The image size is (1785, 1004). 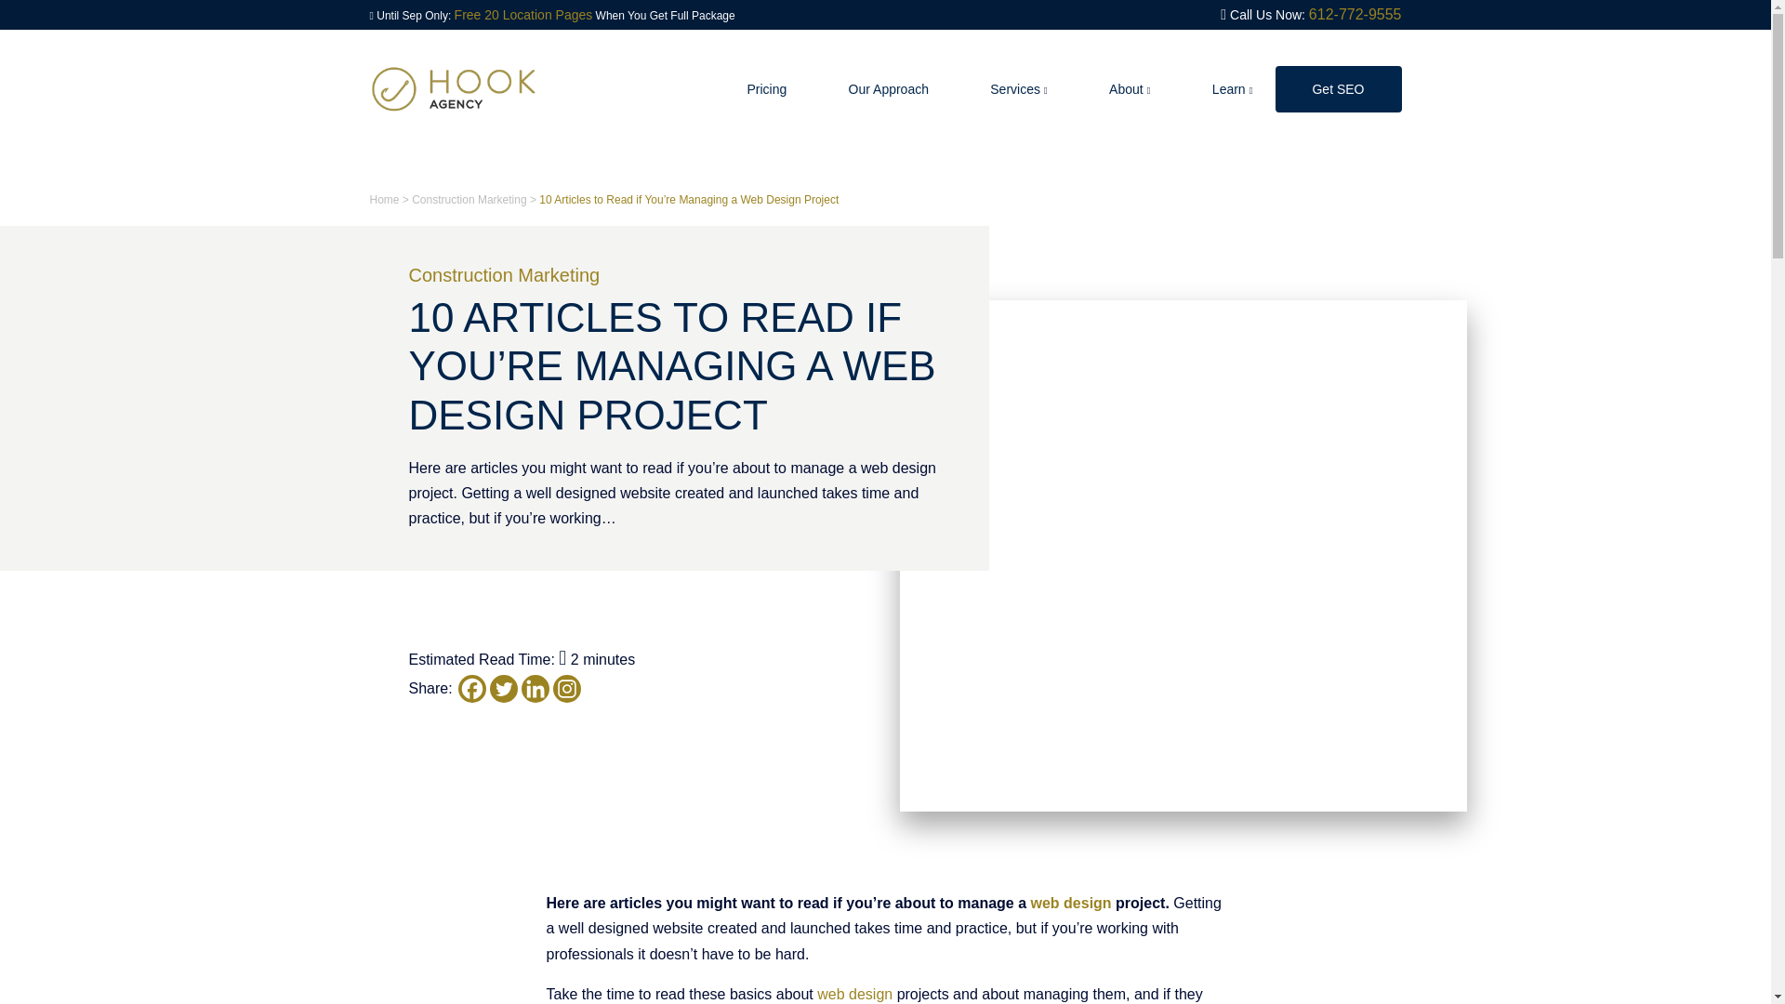 I want to click on Pricing, so click(x=767, y=89).